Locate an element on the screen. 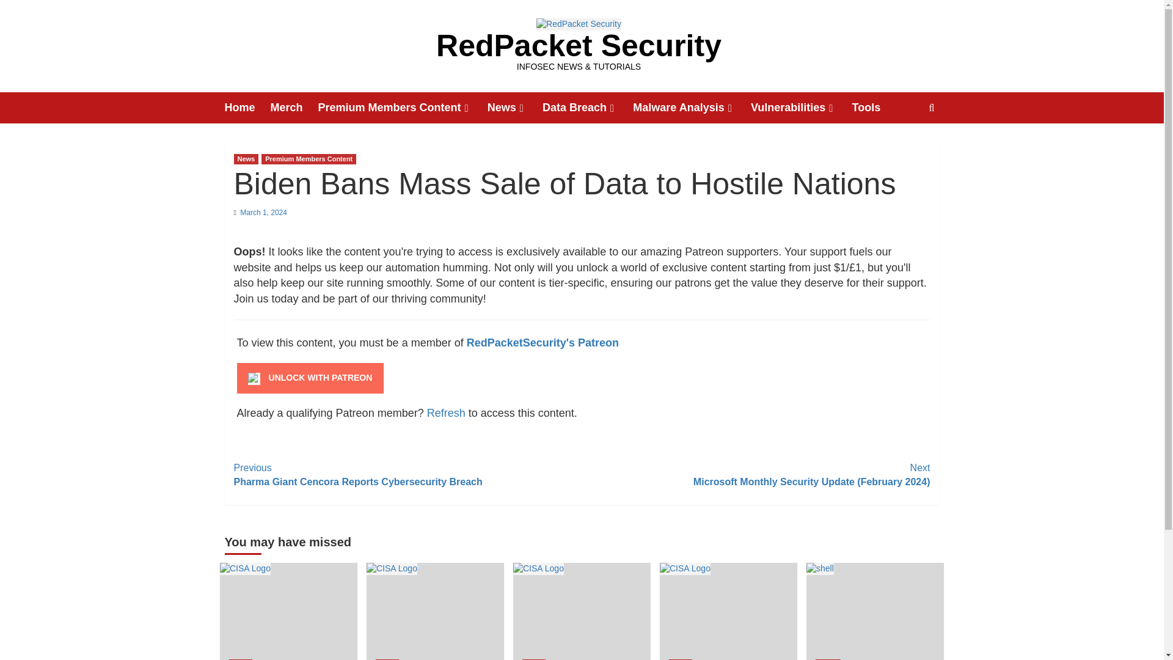 The height and width of the screenshot is (660, 1173). Vulnerabilities is located at coordinates (802, 108).